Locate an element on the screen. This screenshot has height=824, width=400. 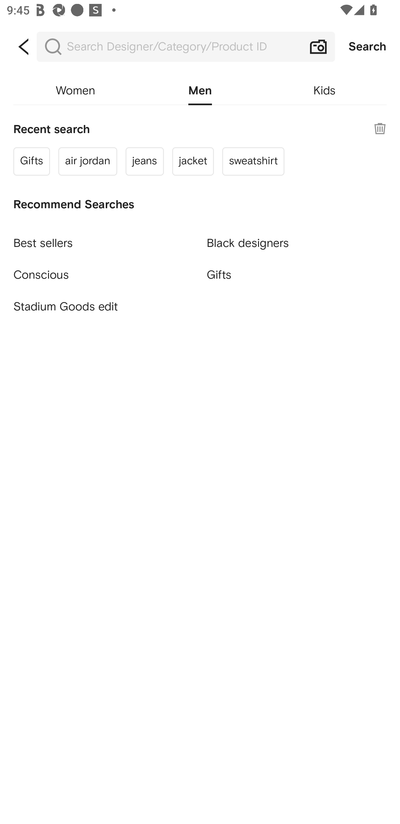
Search is located at coordinates (367, 47).